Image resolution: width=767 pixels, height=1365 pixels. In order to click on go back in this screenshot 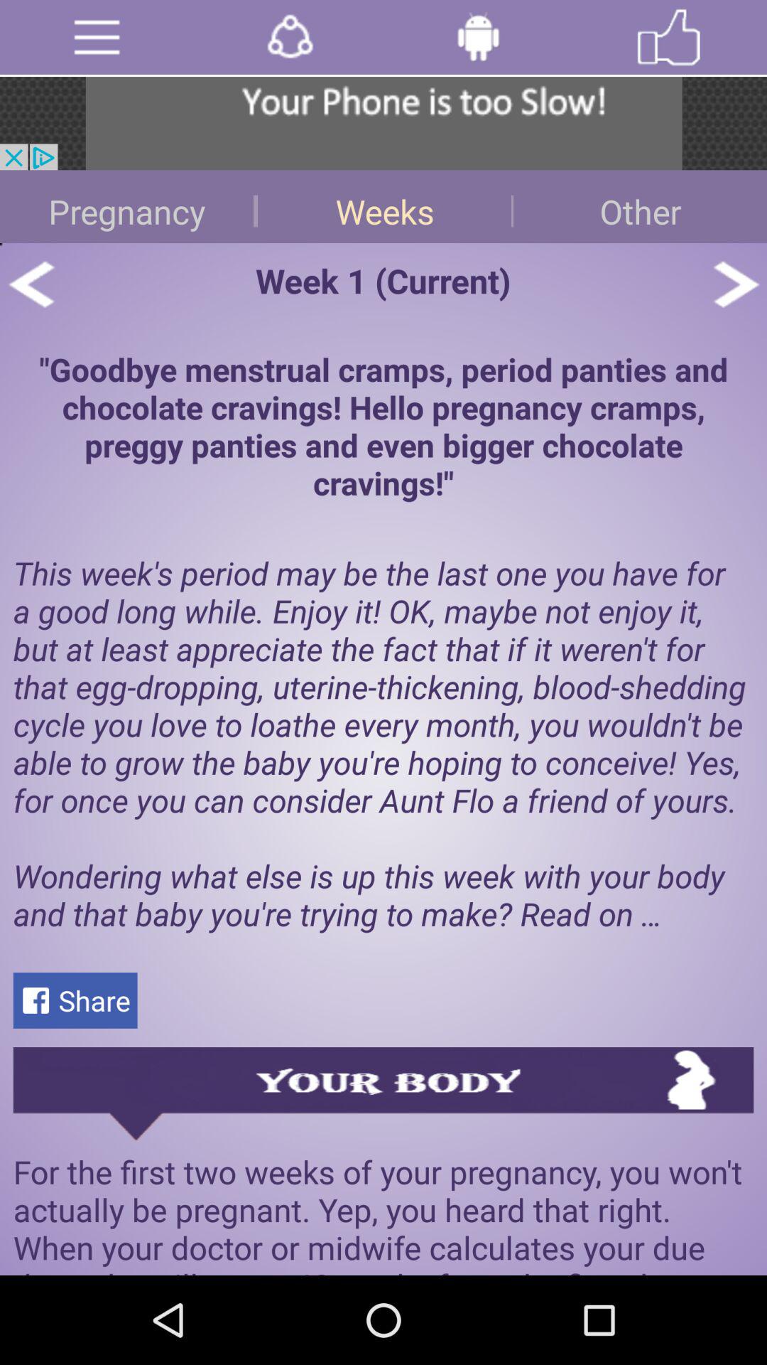, I will do `click(31, 284)`.